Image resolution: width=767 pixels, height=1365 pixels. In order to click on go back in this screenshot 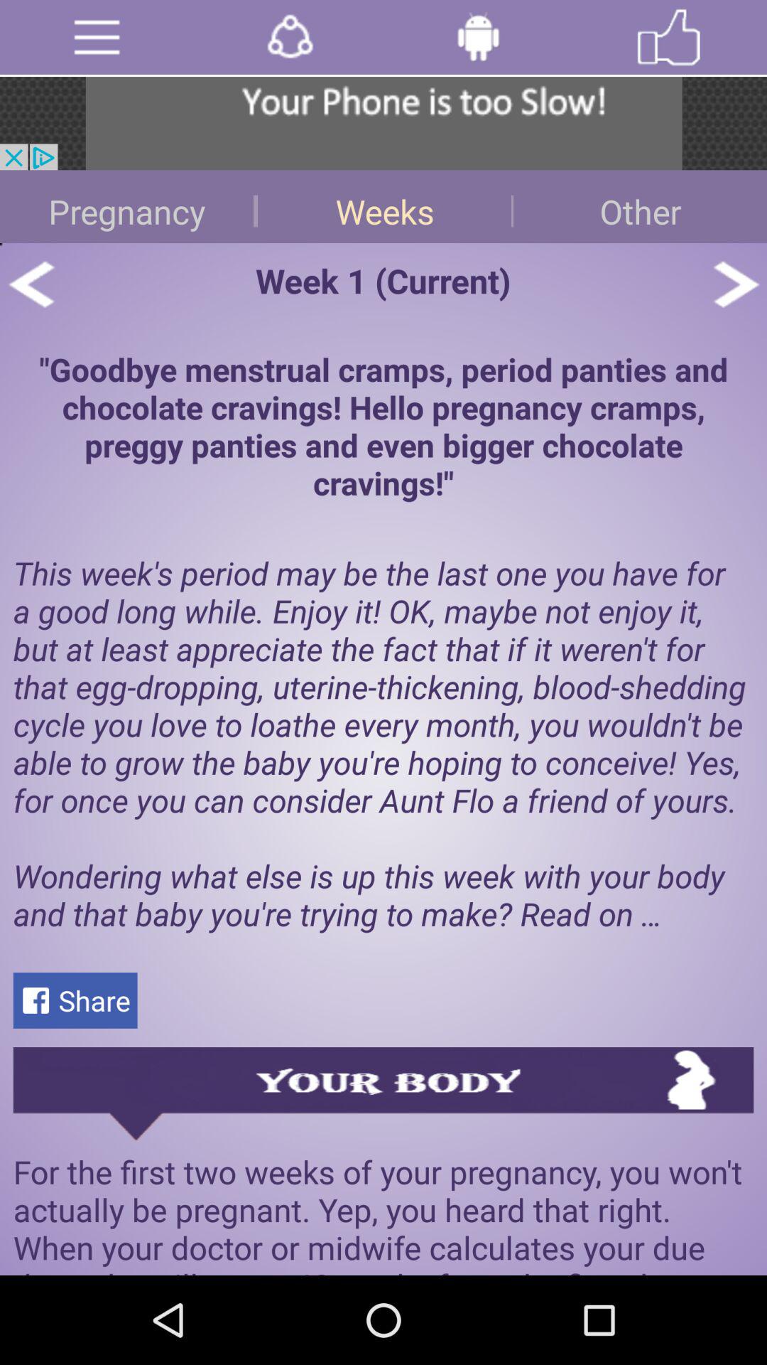, I will do `click(31, 284)`.